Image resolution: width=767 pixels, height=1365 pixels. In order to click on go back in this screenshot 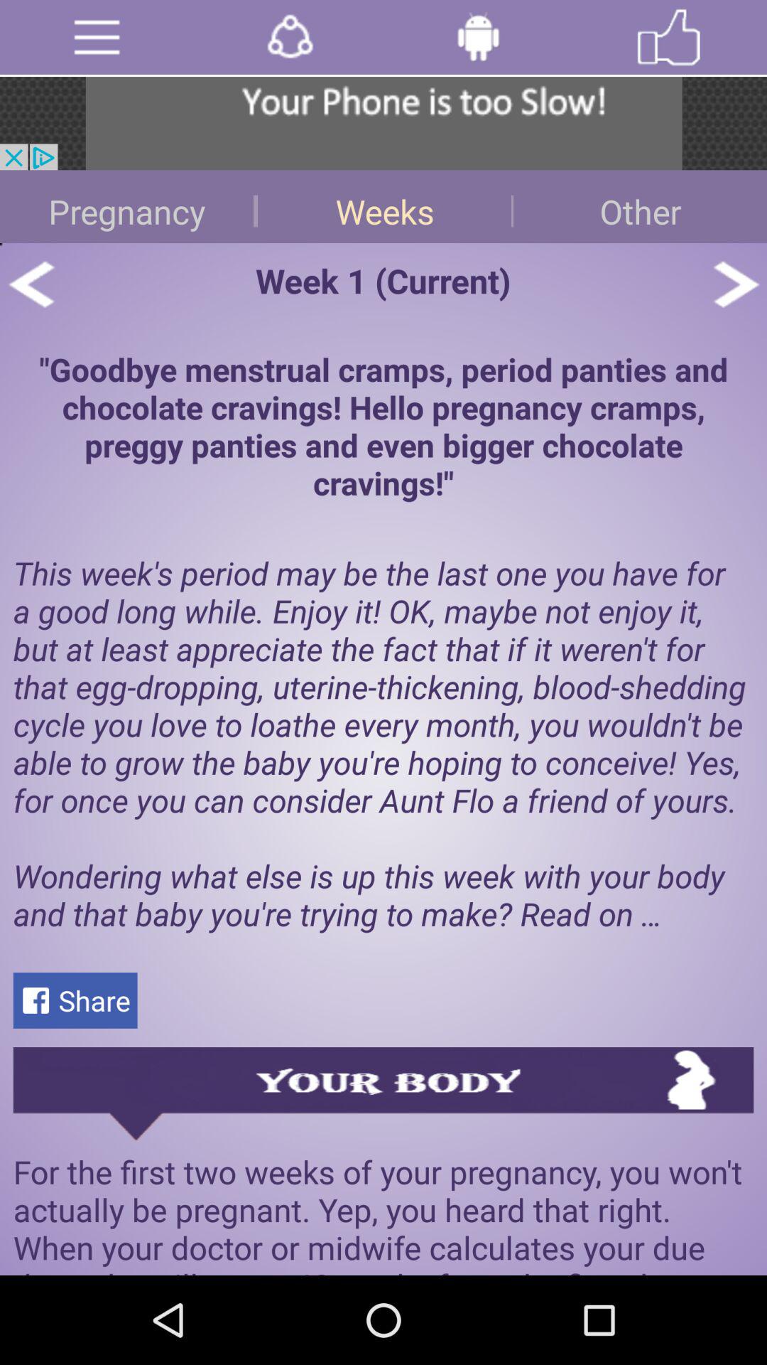, I will do `click(31, 284)`.